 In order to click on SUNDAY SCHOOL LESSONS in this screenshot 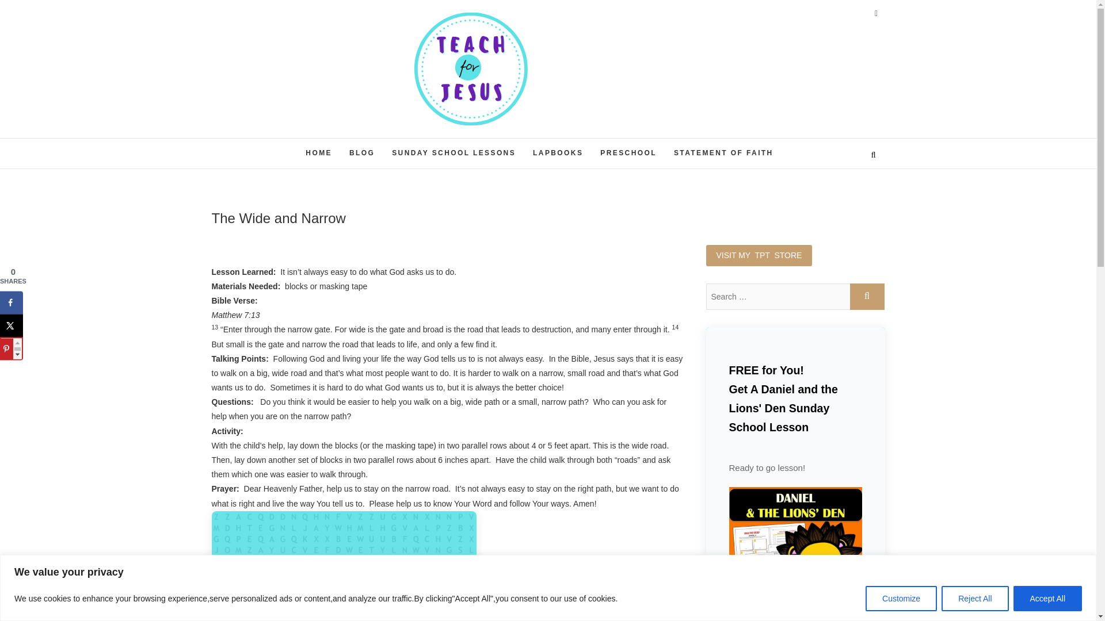, I will do `click(454, 153)`.